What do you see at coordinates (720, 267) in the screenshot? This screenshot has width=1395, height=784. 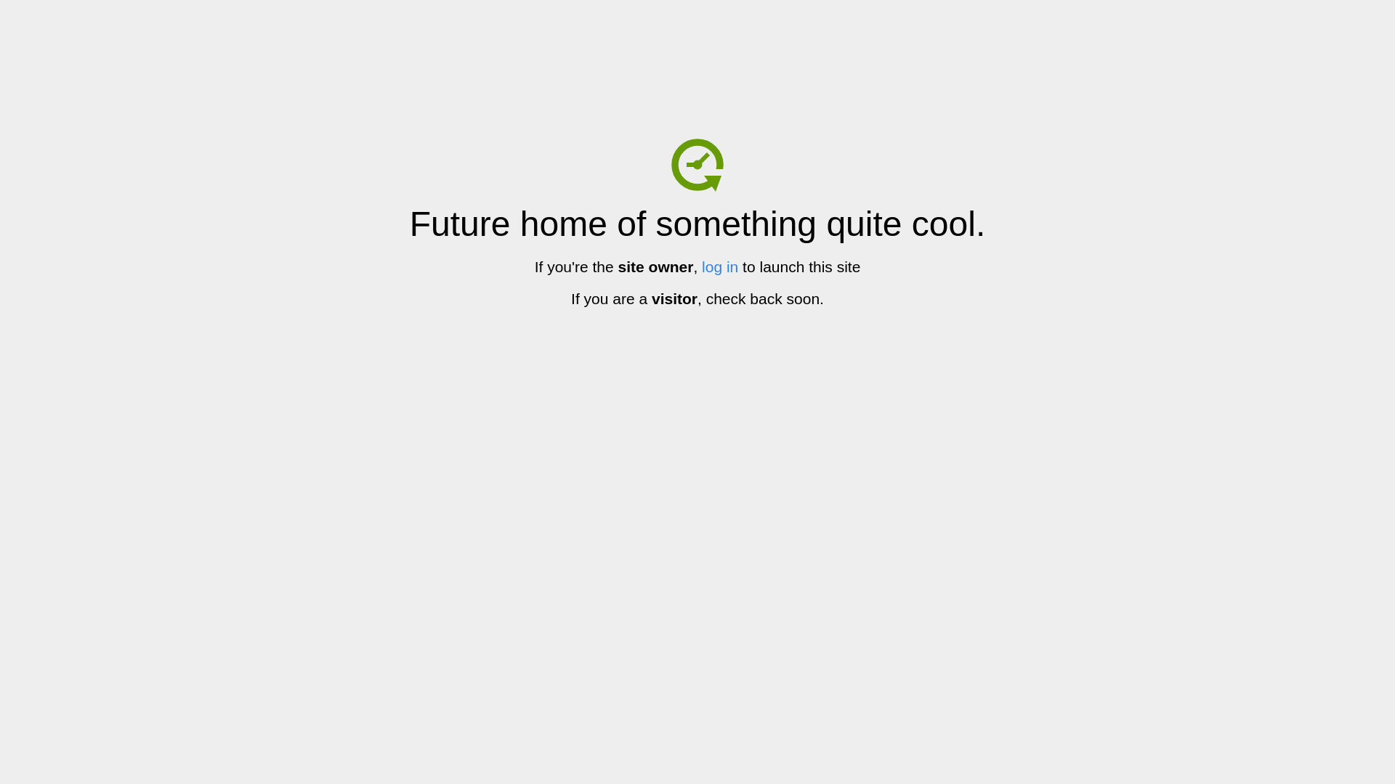 I see `log in` at bounding box center [720, 267].